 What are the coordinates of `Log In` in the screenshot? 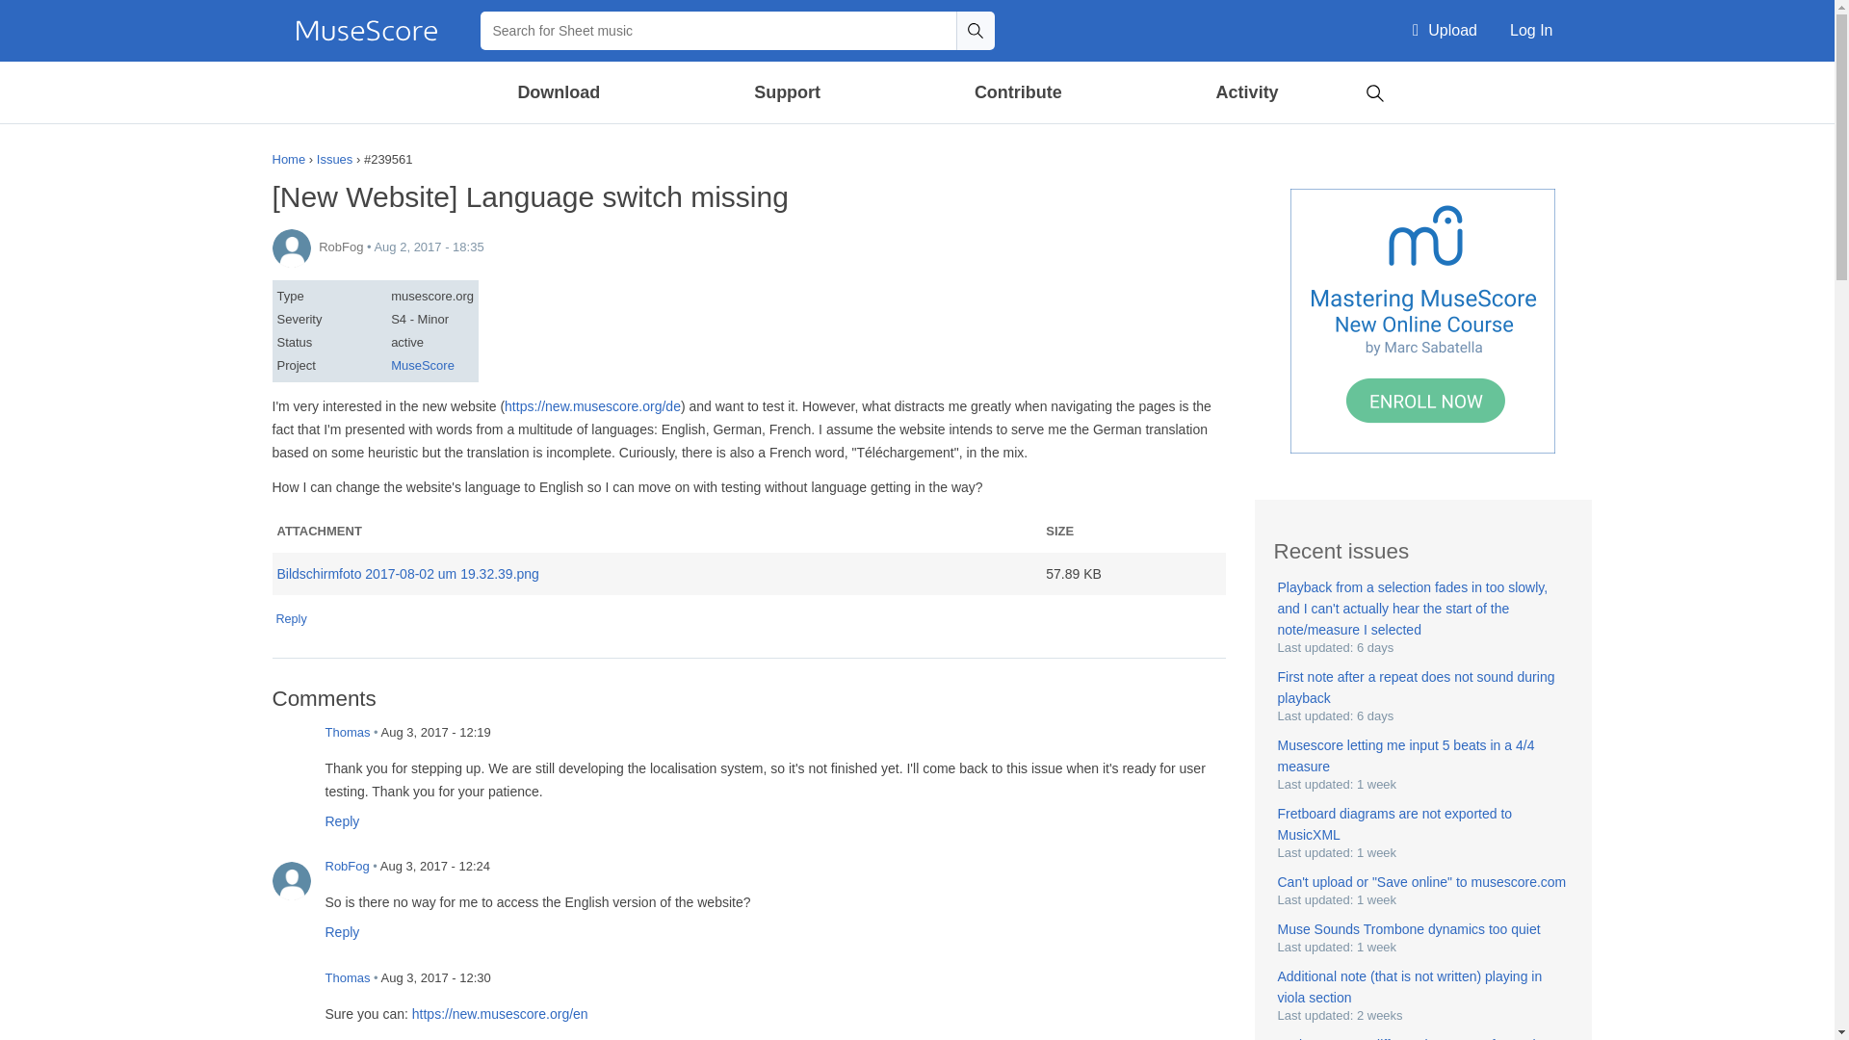 It's located at (1531, 31).